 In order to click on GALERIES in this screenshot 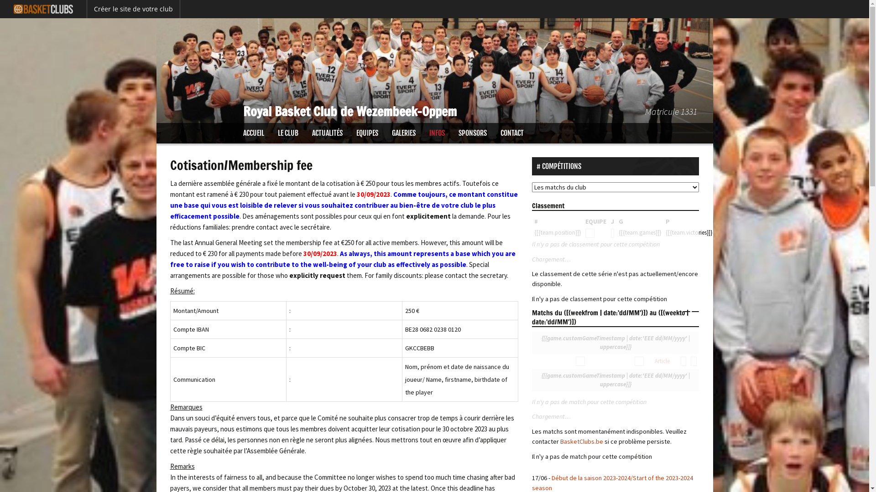, I will do `click(404, 133)`.